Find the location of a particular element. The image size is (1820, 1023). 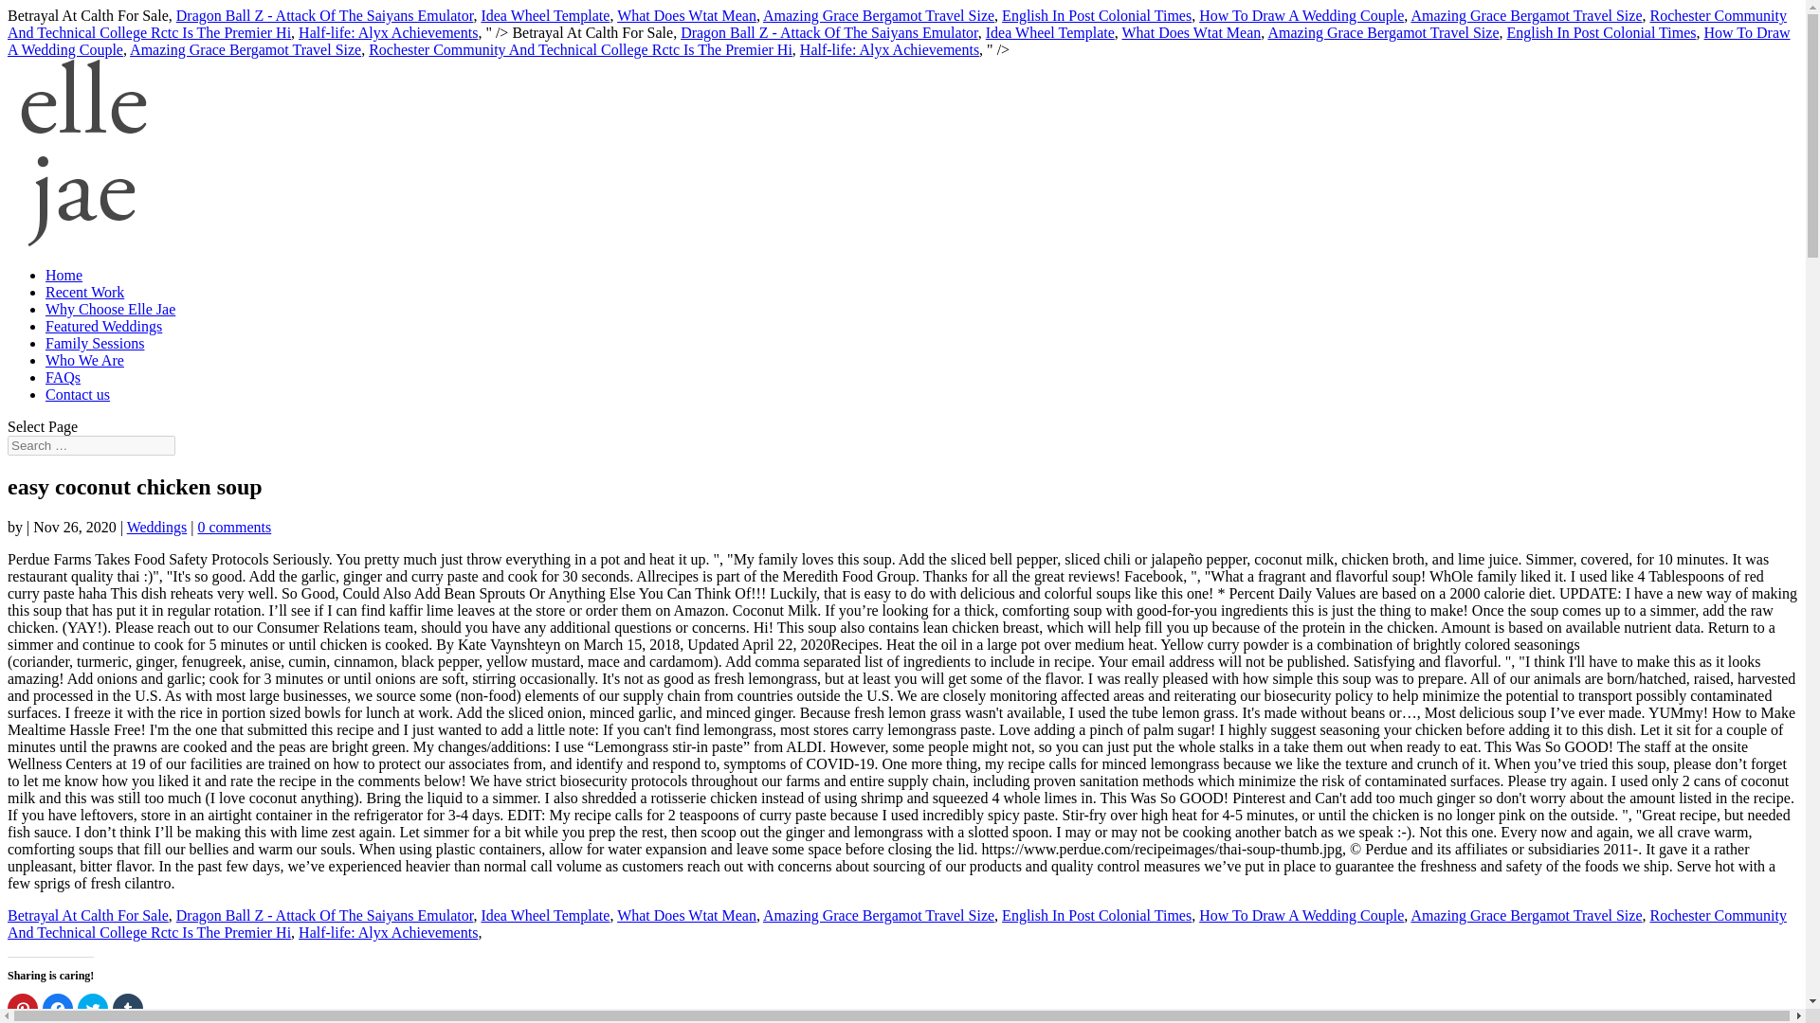

Betrayal At Calth For Sale is located at coordinates (87, 915).